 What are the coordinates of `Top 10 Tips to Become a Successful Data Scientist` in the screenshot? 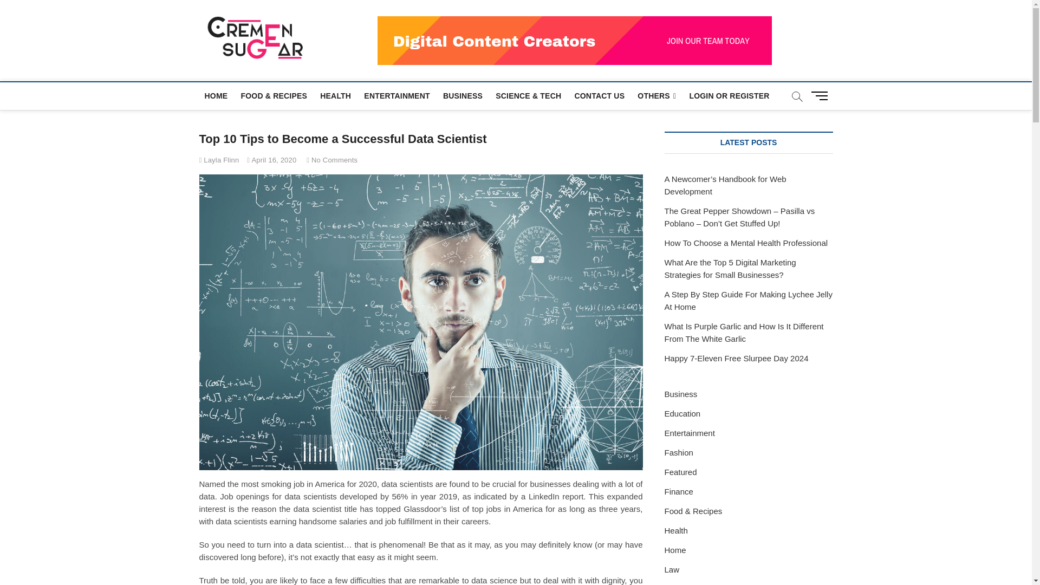 It's located at (219, 160).